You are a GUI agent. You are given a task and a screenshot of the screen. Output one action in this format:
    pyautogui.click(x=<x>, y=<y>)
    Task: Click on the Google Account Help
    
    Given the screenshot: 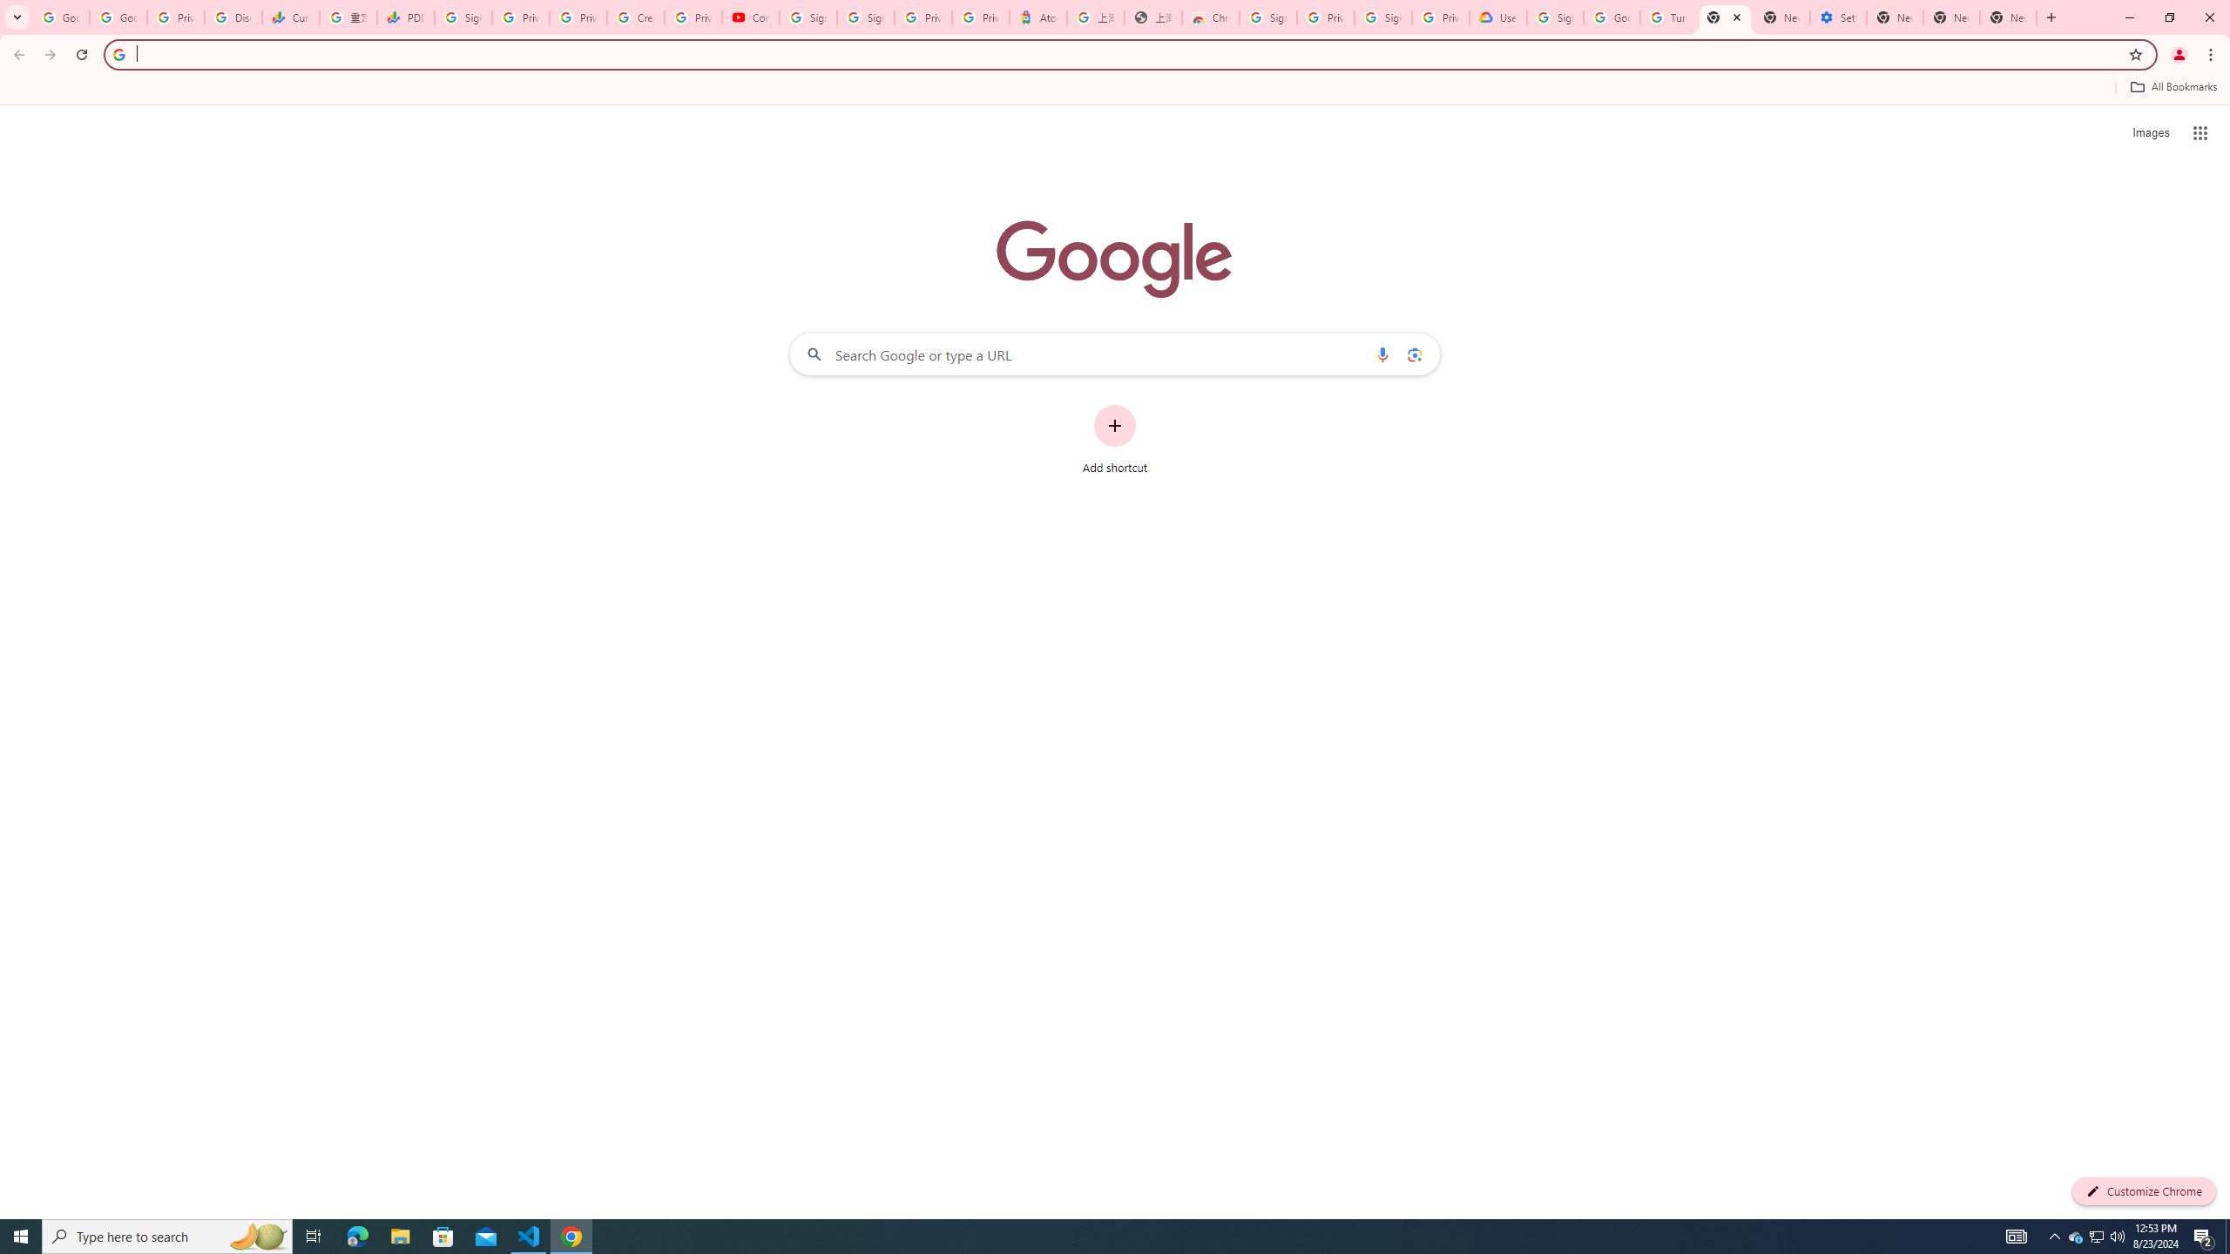 What is the action you would take?
    pyautogui.click(x=1612, y=17)
    